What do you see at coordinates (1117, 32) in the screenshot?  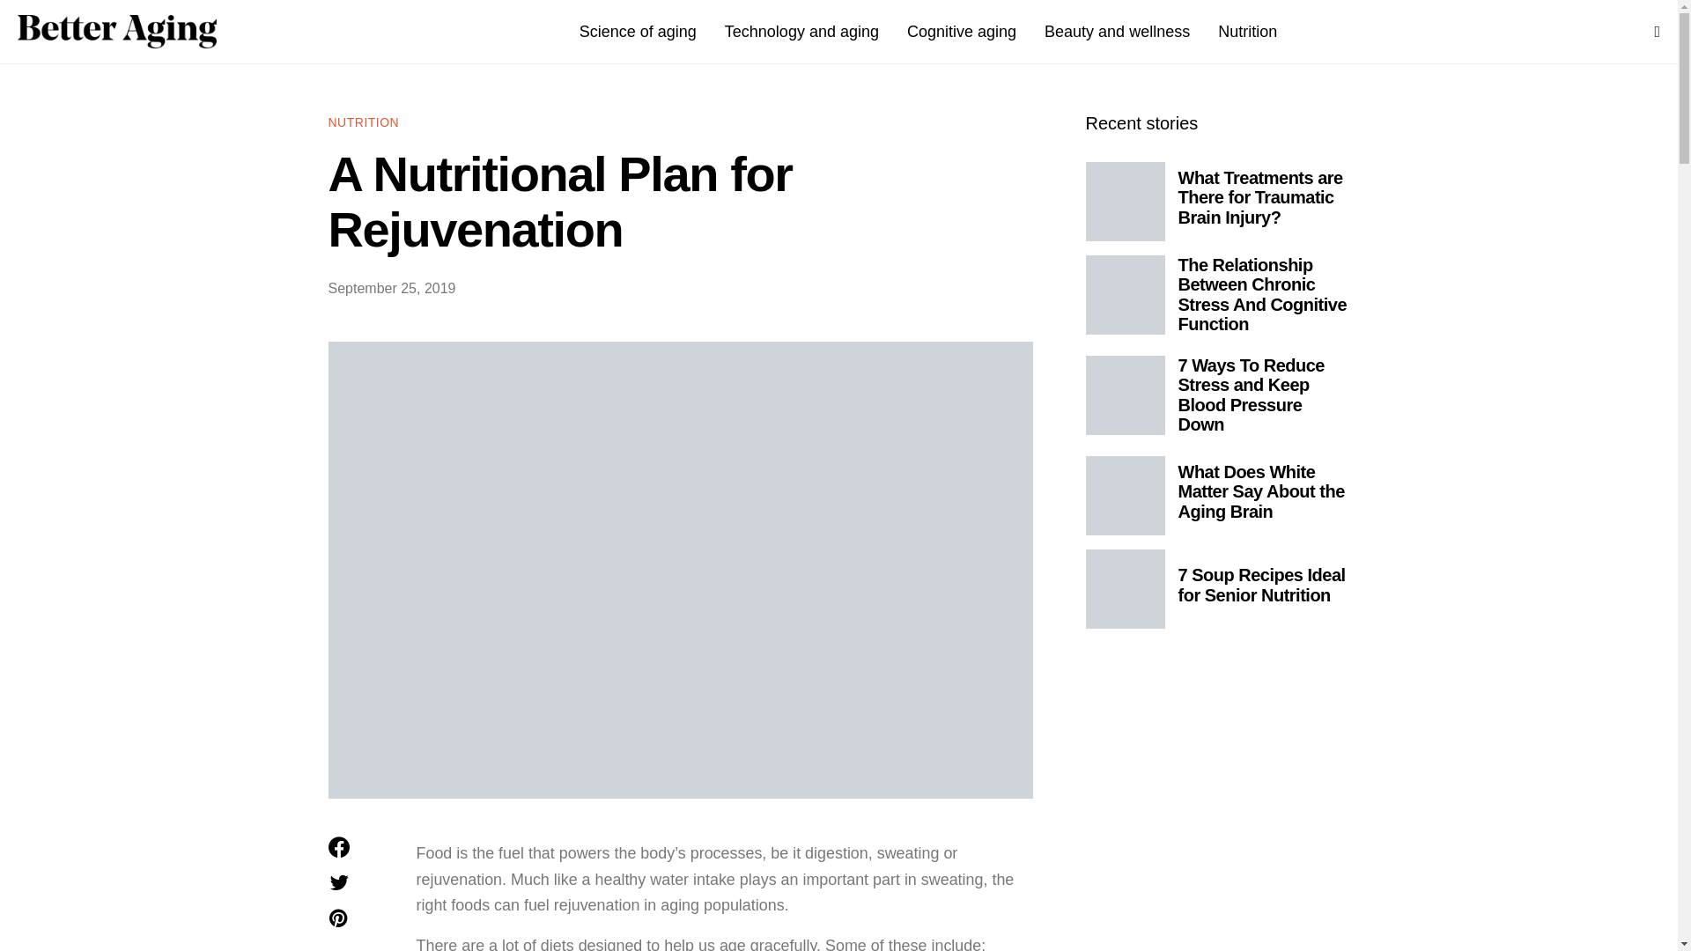 I see `Beauty and wellness` at bounding box center [1117, 32].